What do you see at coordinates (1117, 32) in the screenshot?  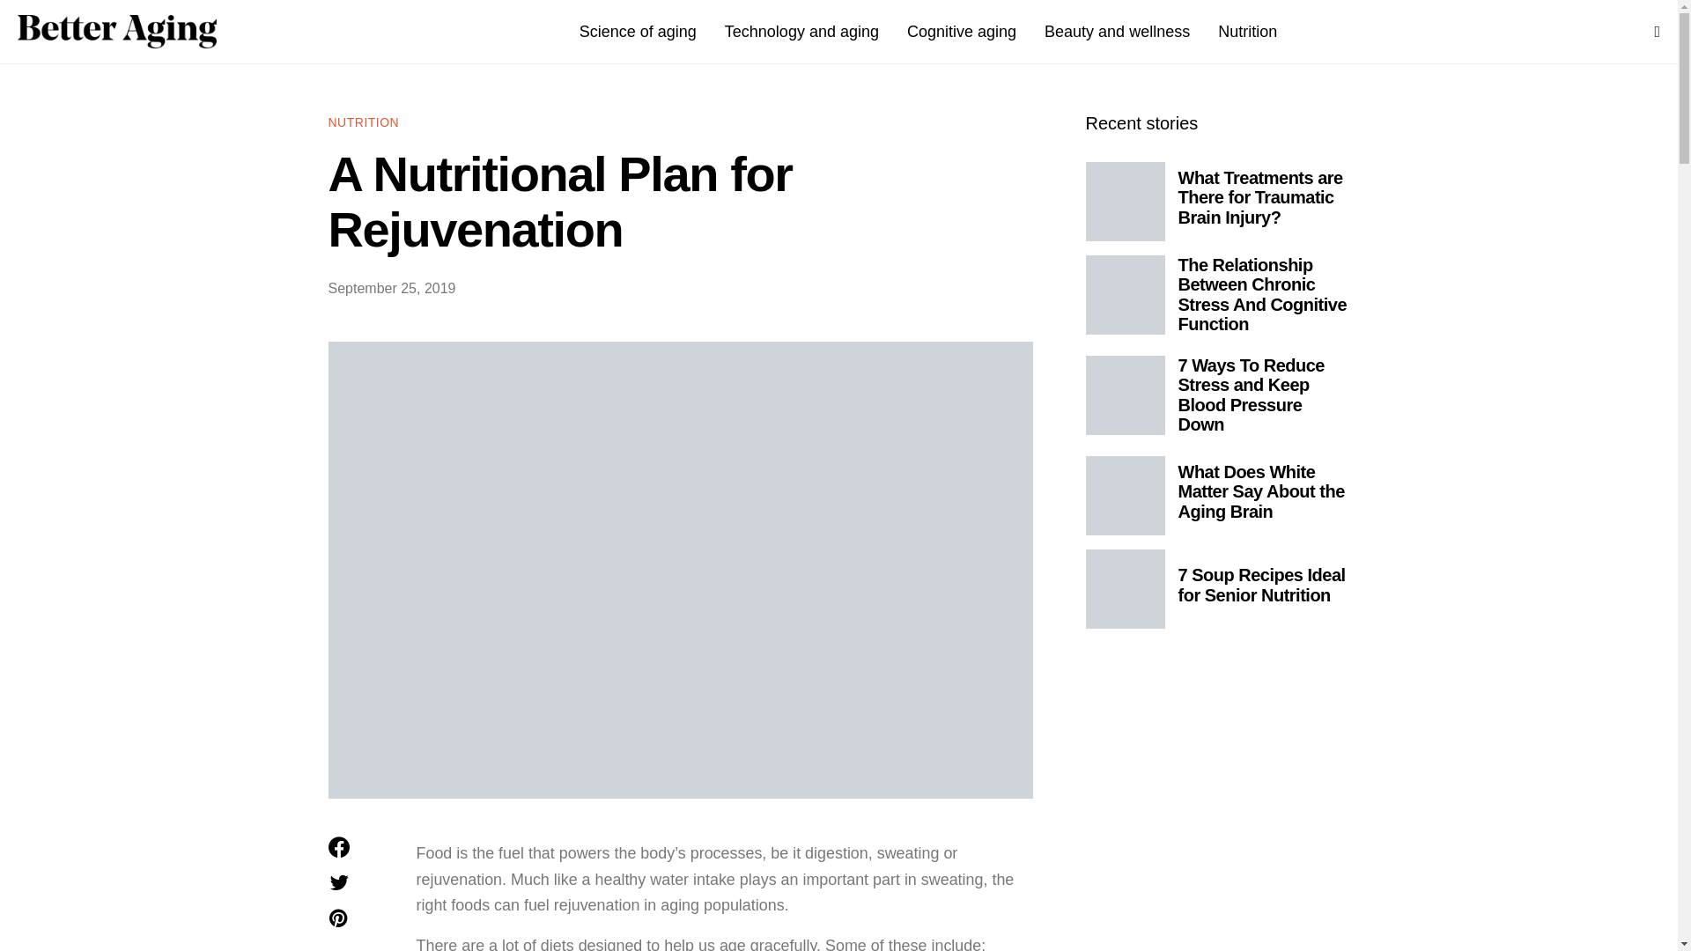 I see `Beauty and wellness` at bounding box center [1117, 32].